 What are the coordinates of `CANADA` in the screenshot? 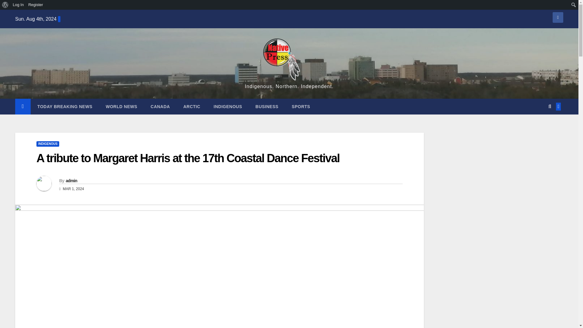 It's located at (160, 106).